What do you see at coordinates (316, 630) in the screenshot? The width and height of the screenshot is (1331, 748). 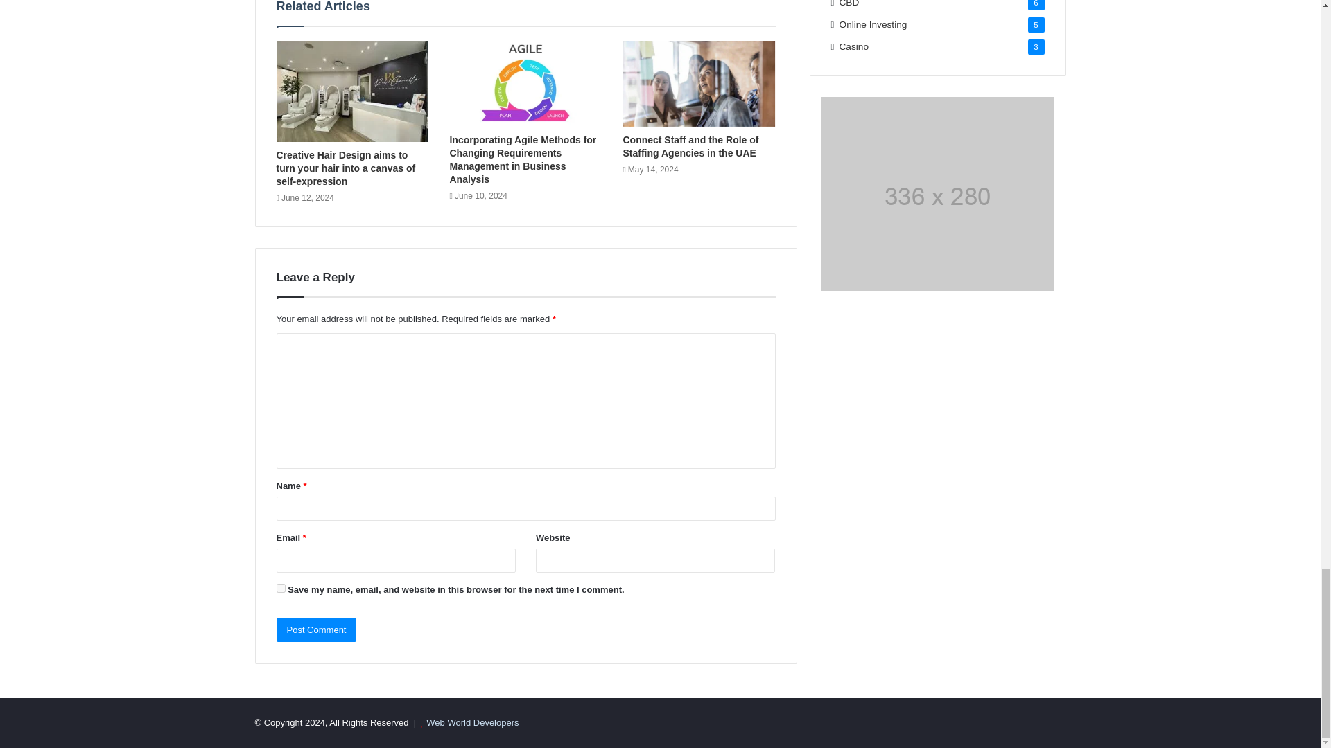 I see `Post Comment` at bounding box center [316, 630].